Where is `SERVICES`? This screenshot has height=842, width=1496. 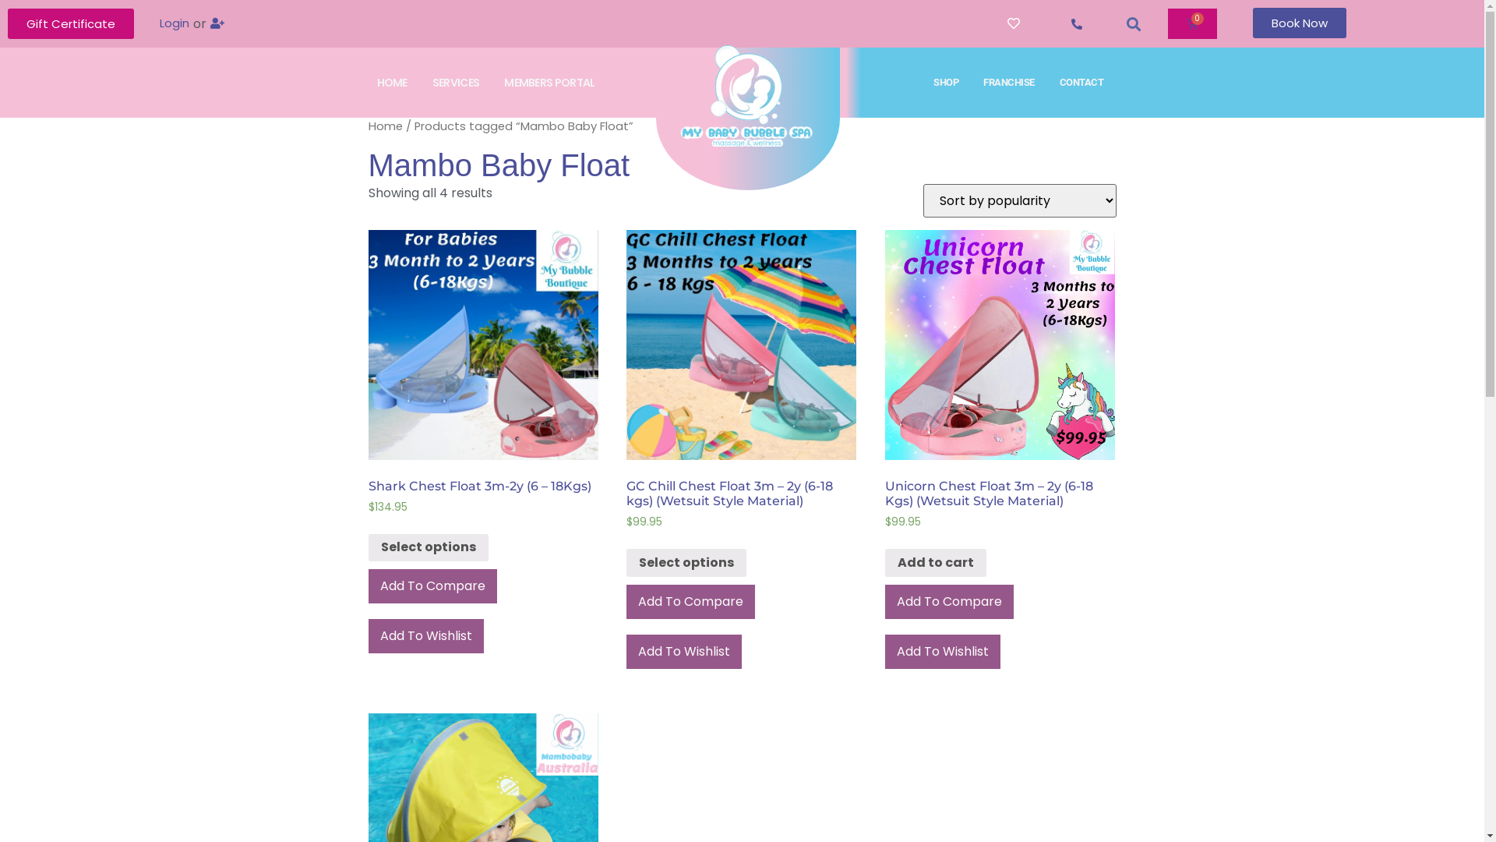
SERVICES is located at coordinates (456, 83).